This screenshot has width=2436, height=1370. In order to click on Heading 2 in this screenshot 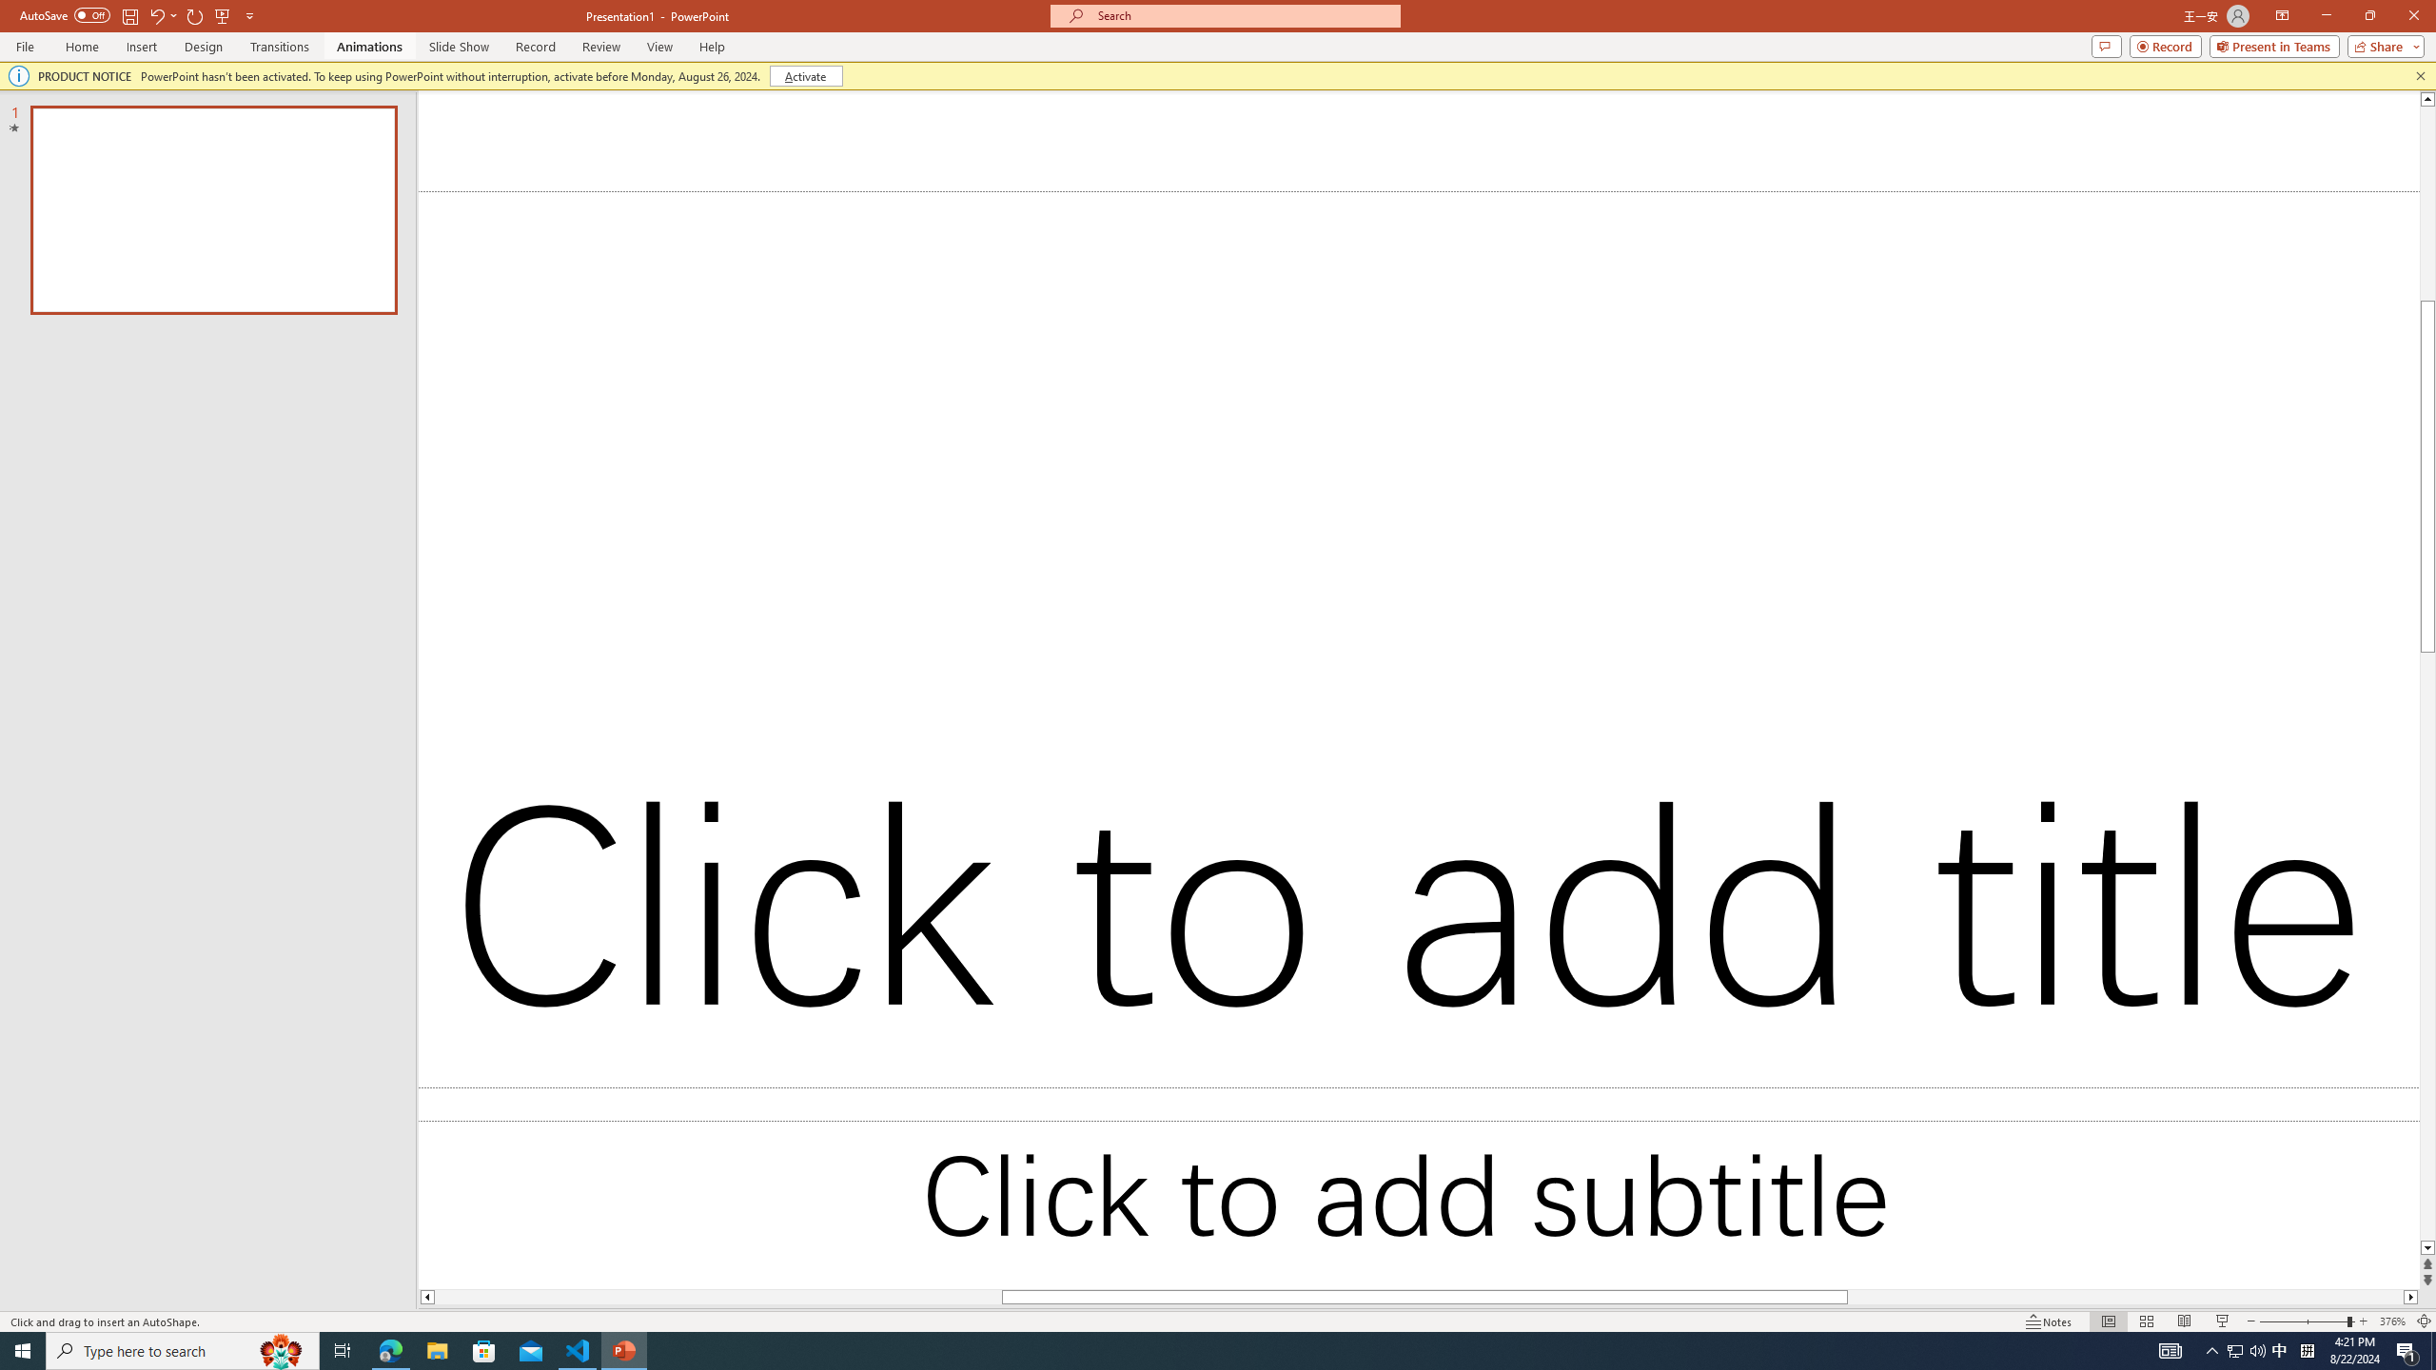, I will do `click(1627, 152)`.